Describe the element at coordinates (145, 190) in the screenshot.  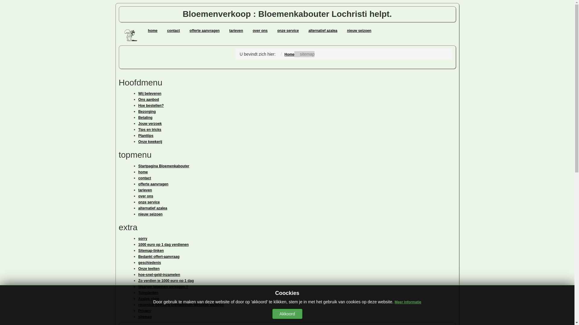
I see `tarieven` at that location.